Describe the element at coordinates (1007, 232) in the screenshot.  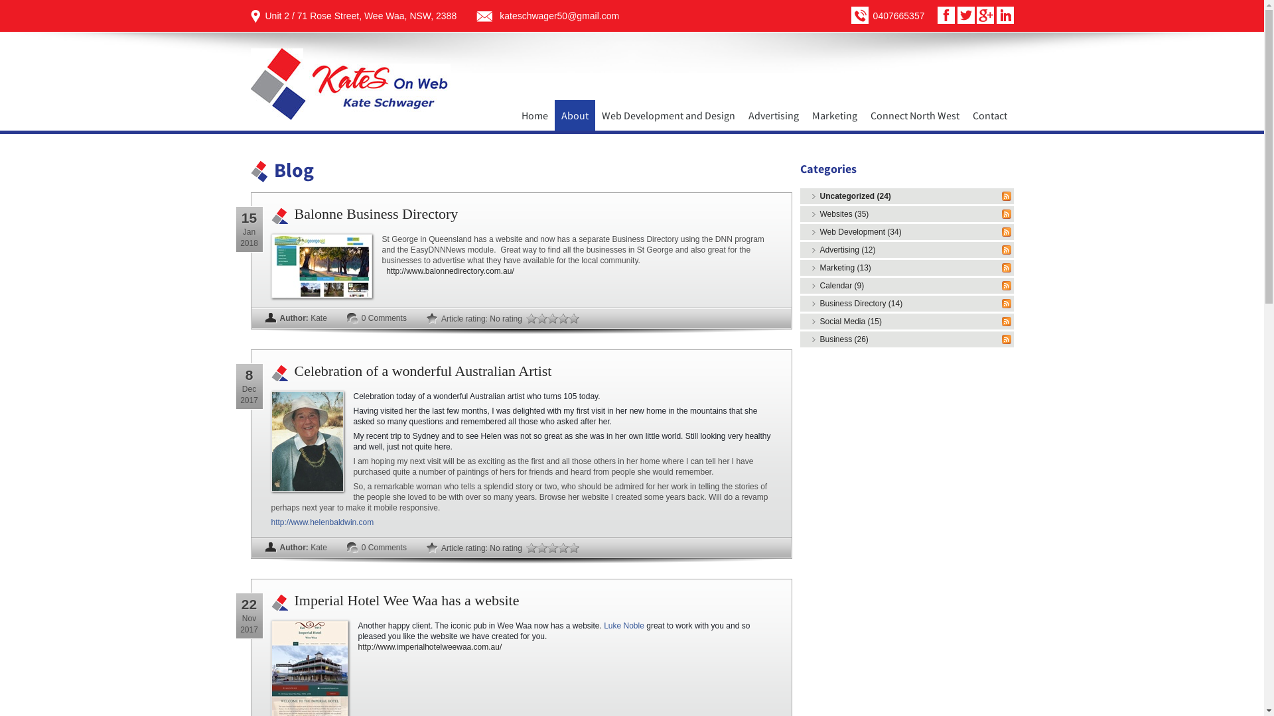
I see `RSS` at that location.